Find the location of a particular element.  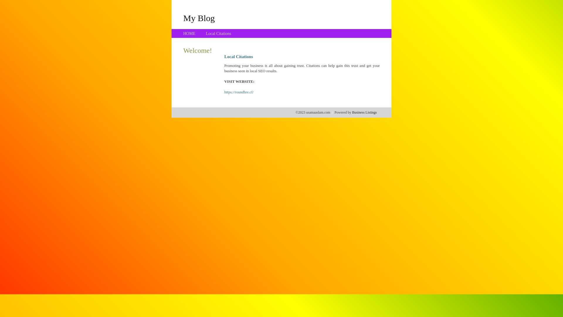

Business Listings is located at coordinates (364, 112).